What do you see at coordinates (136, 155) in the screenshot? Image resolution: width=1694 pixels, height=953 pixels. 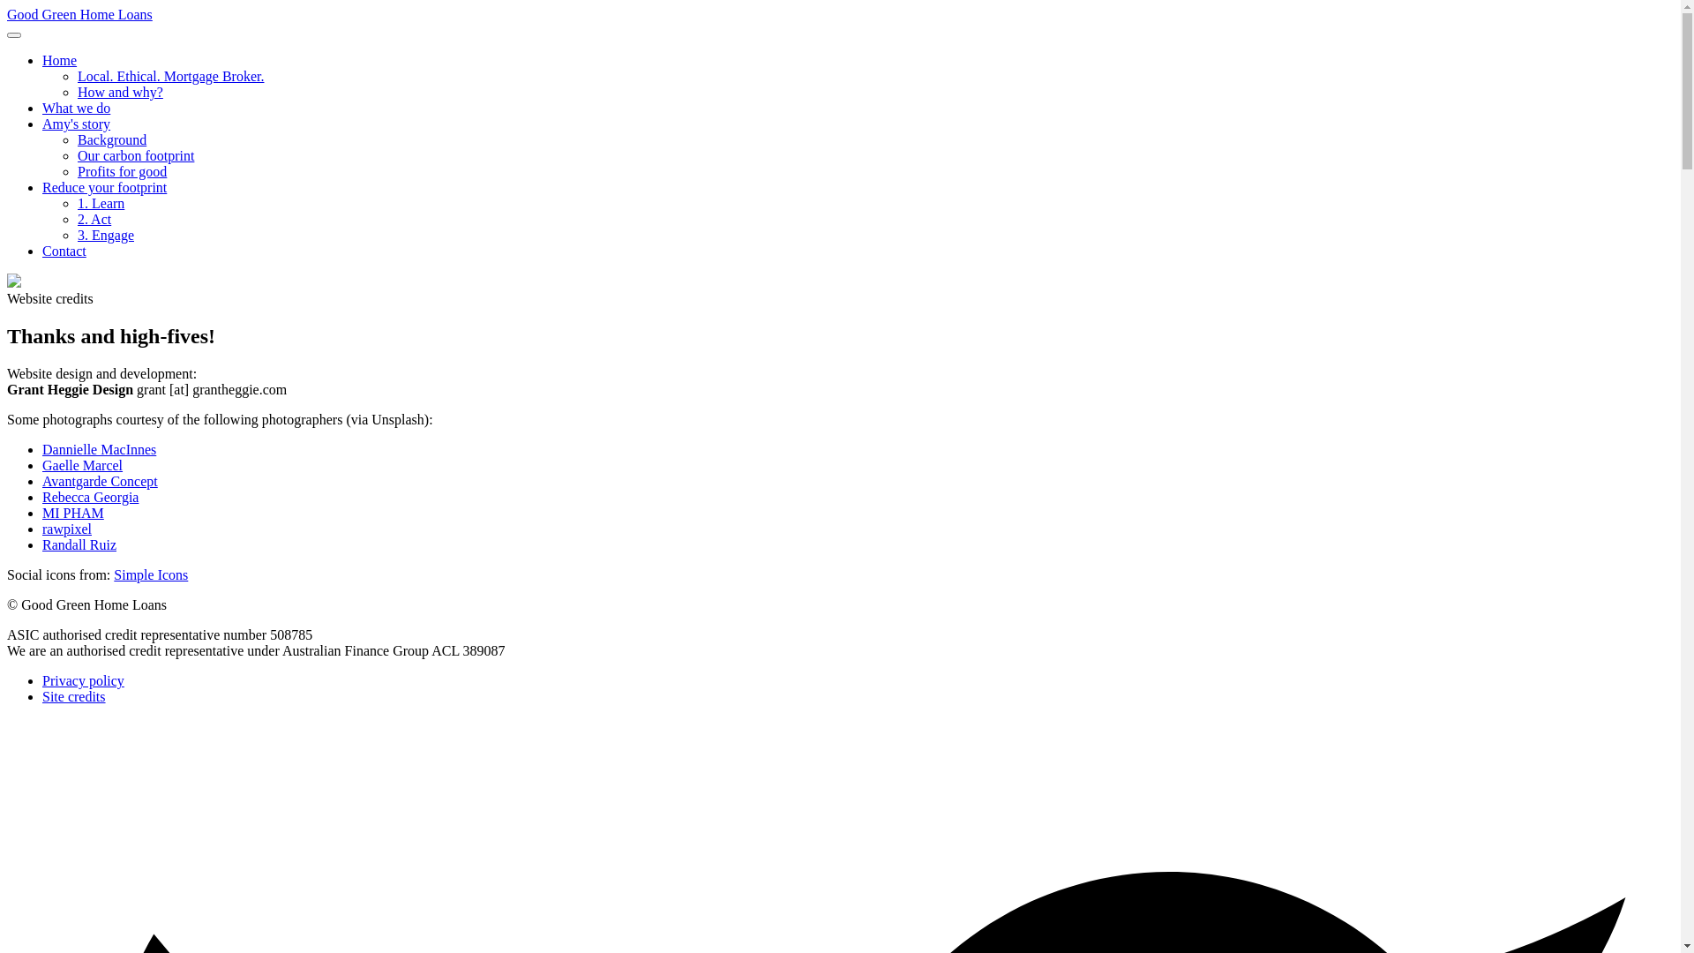 I see `Our carbon footprint` at bounding box center [136, 155].